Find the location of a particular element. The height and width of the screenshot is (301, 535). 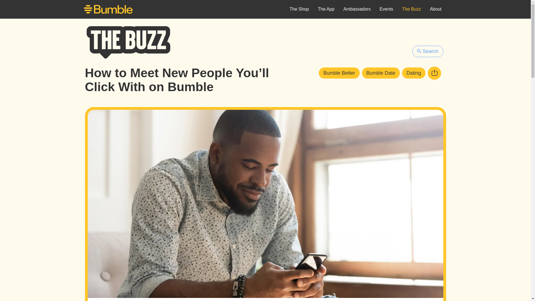

Bumble is located at coordinates (108, 10).